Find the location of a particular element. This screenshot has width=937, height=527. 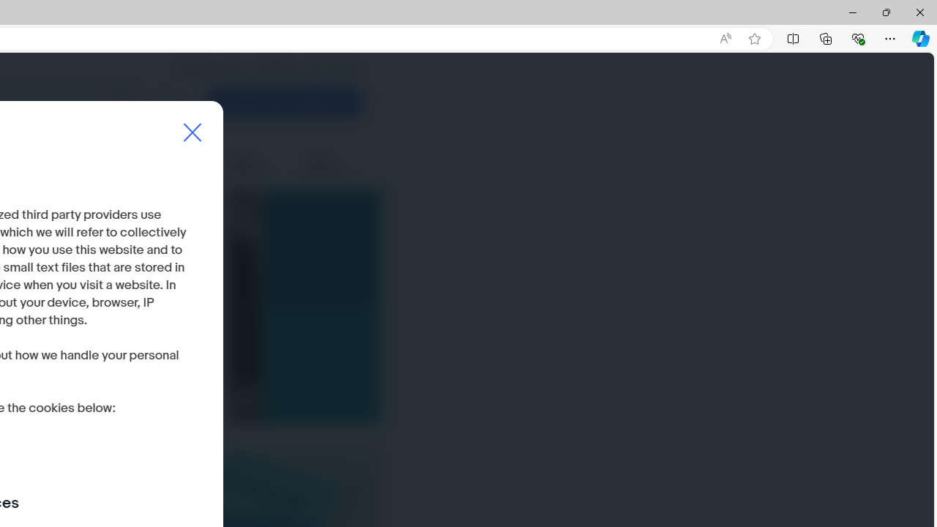

eBay Partners is located at coordinates (335, 165).